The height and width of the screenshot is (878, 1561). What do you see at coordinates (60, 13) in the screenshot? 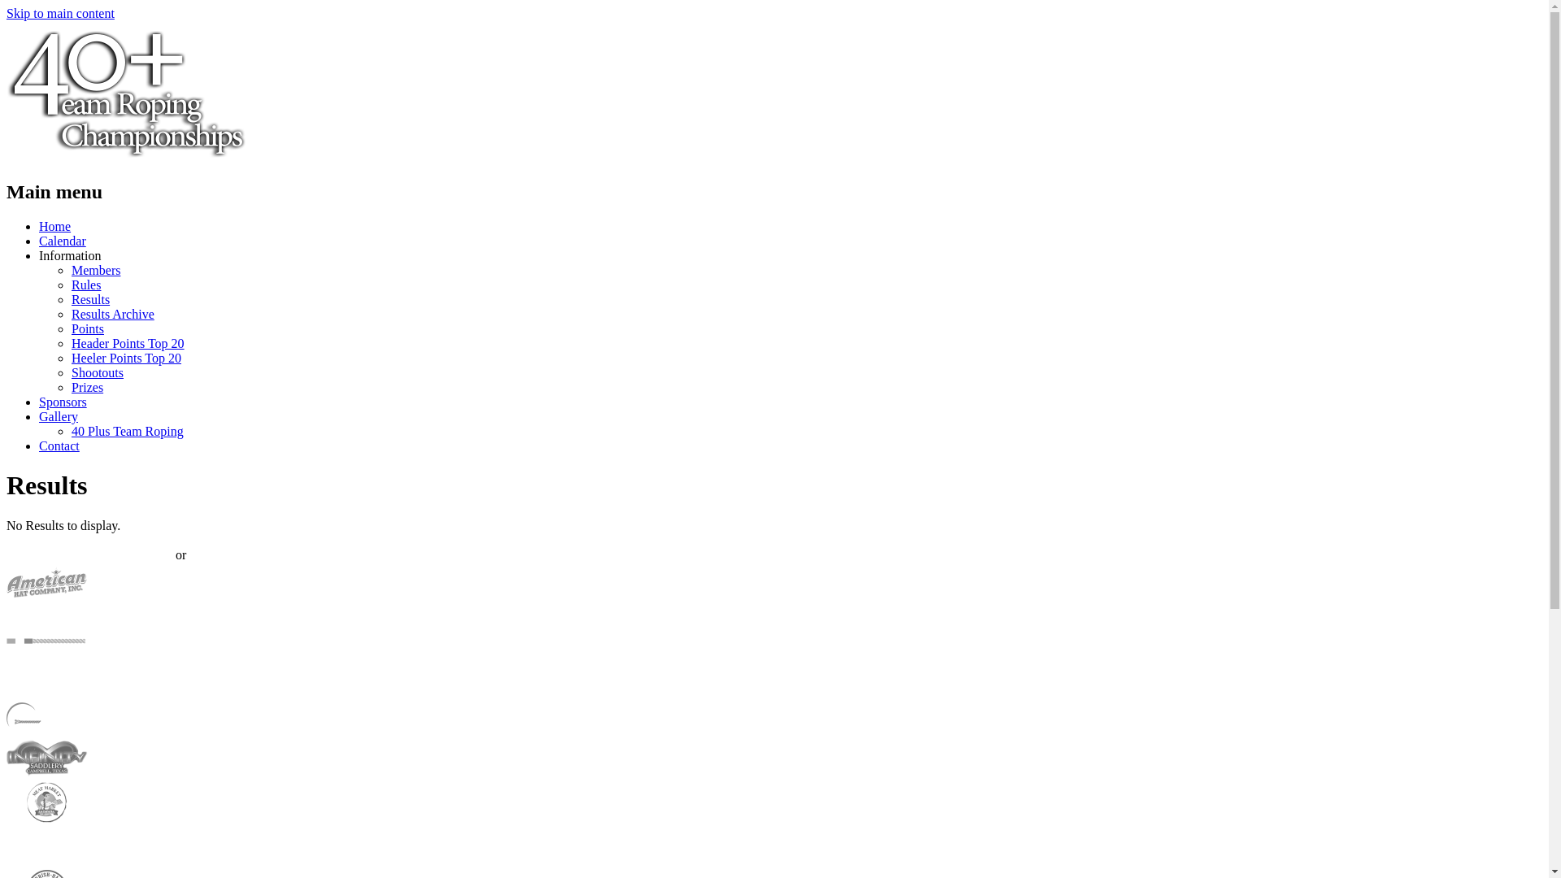
I see `Skip to main content` at bounding box center [60, 13].